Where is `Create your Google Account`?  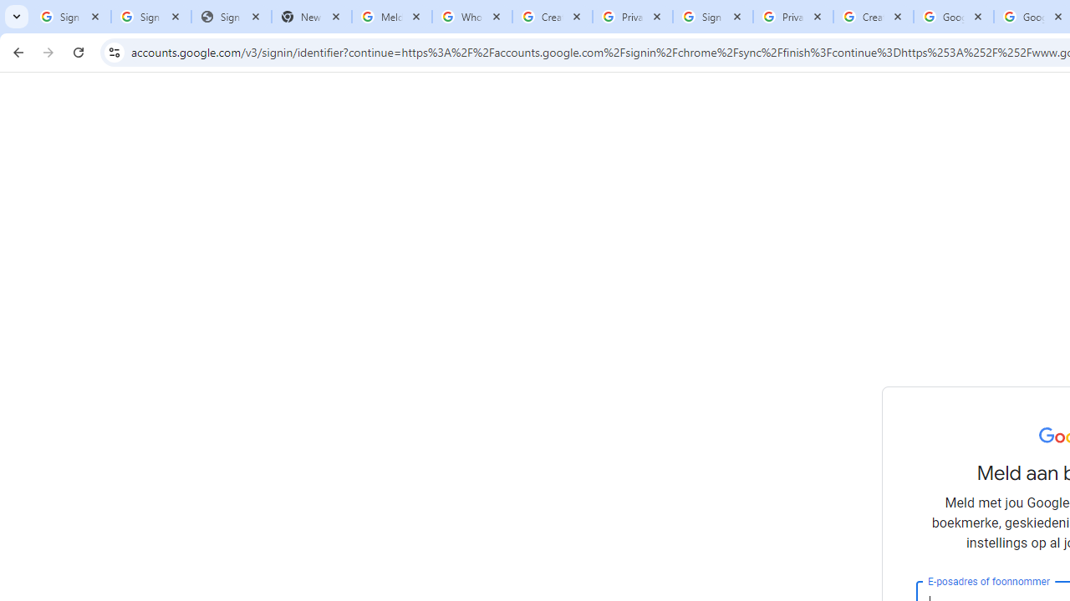 Create your Google Account is located at coordinates (874, 17).